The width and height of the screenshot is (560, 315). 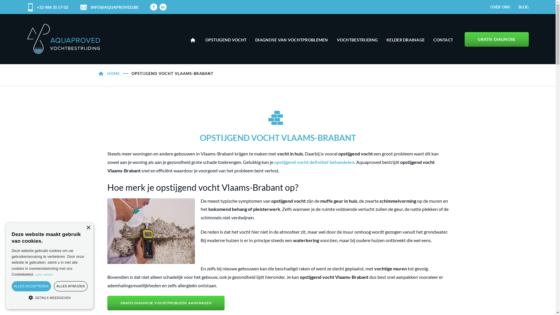 I want to click on KELDER DRAINAGE, so click(x=405, y=40).